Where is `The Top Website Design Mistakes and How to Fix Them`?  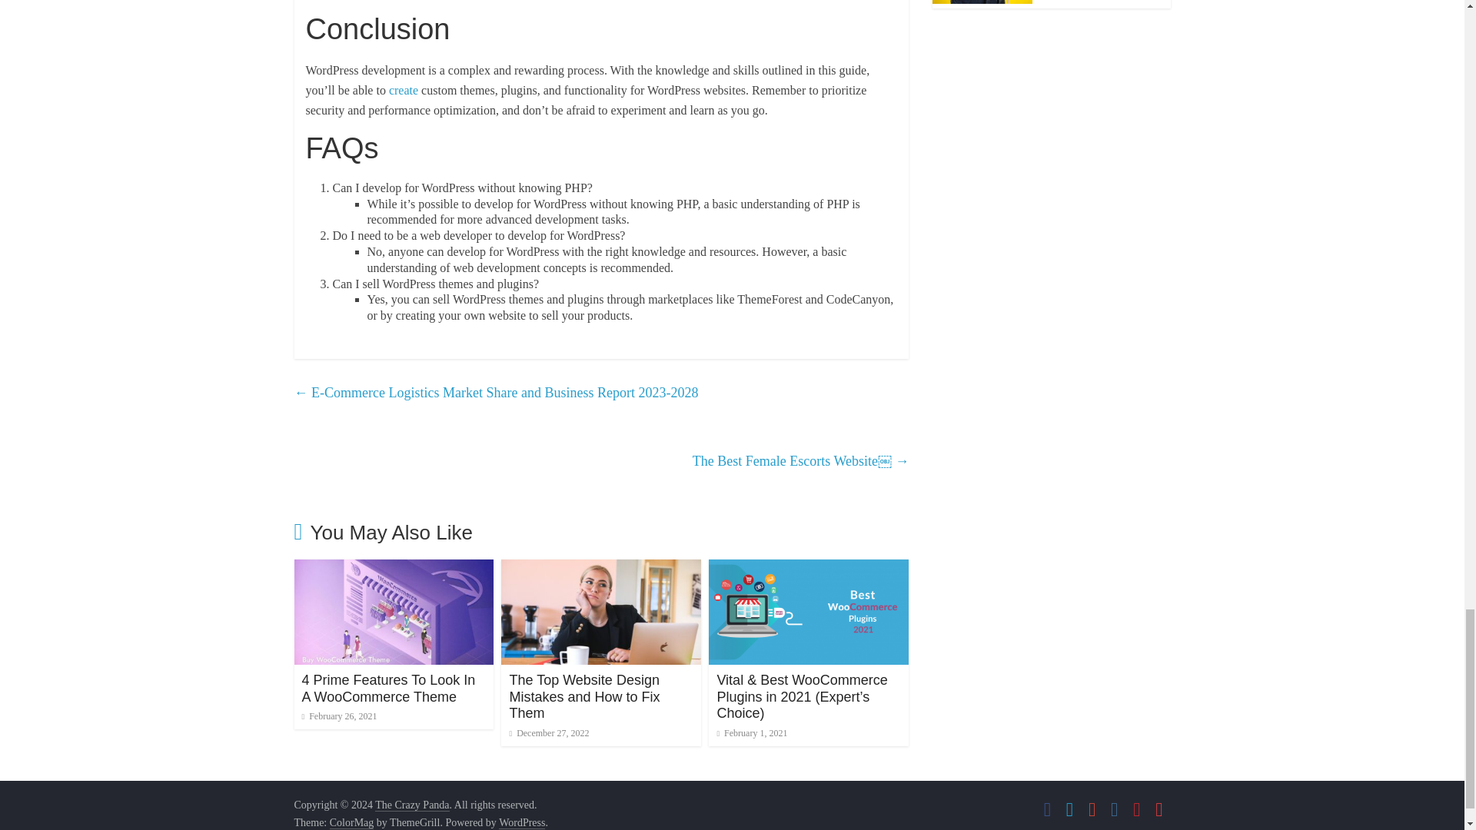 The Top Website Design Mistakes and How to Fix Them is located at coordinates (584, 696).